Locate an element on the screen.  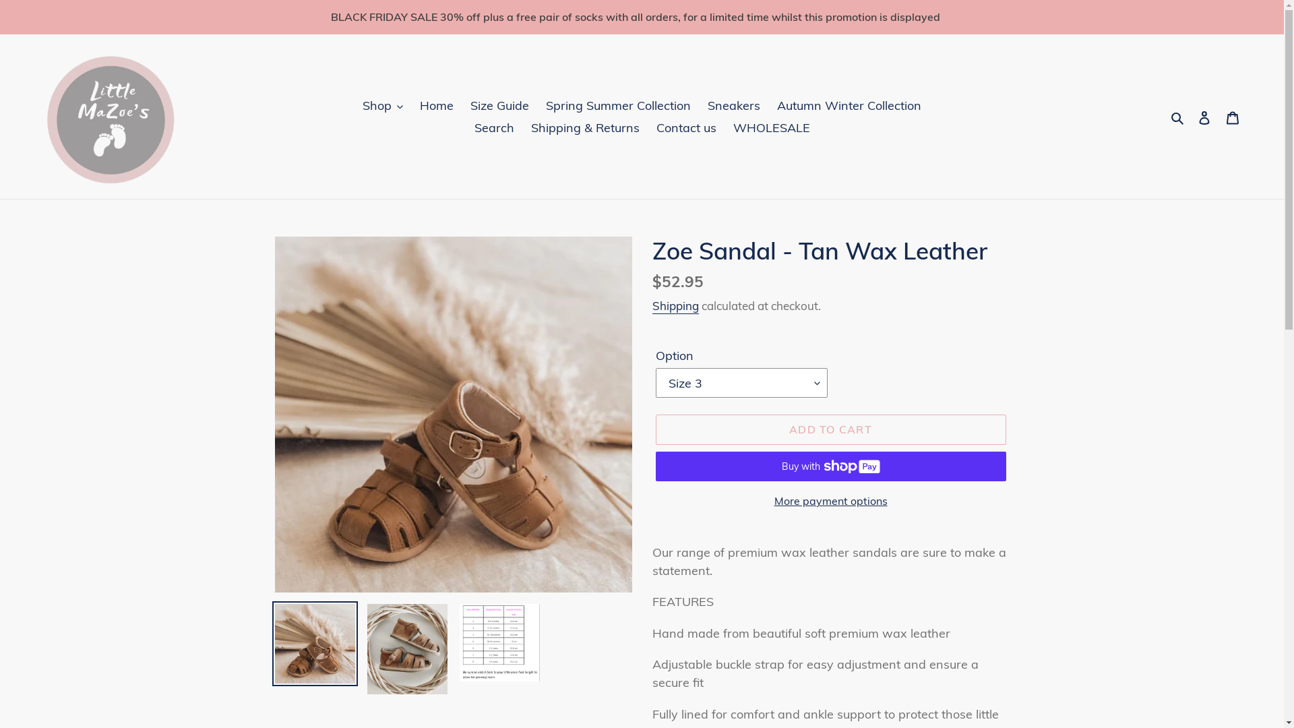
Sneakers is located at coordinates (734, 105).